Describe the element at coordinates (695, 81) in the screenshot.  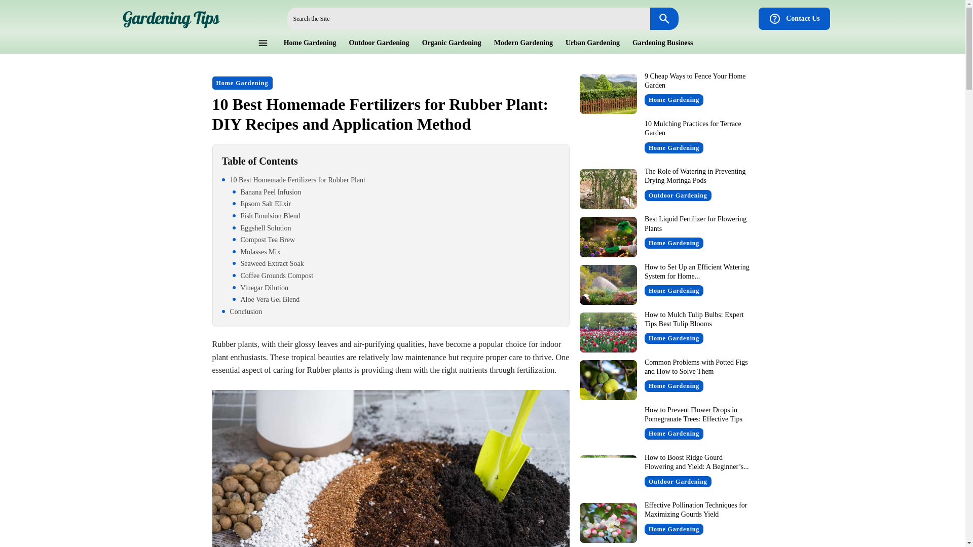
I see `9 Cheap Ways to Fence Your Home Garden` at that location.